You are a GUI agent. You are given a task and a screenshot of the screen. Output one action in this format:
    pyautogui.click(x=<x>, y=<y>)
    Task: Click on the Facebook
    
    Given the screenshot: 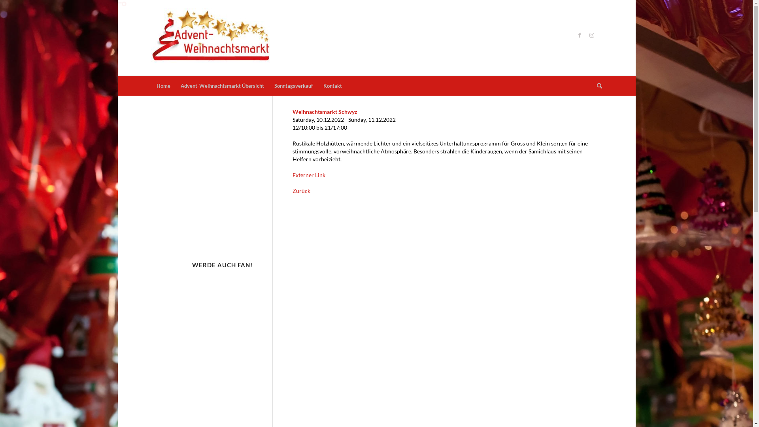 What is the action you would take?
    pyautogui.click(x=580, y=35)
    